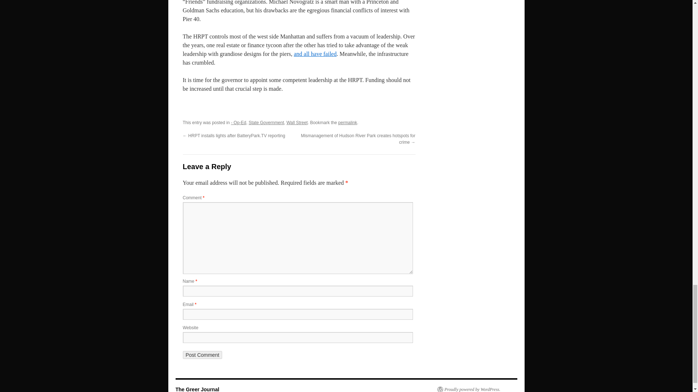 The height and width of the screenshot is (392, 698). I want to click on permalink, so click(347, 122).